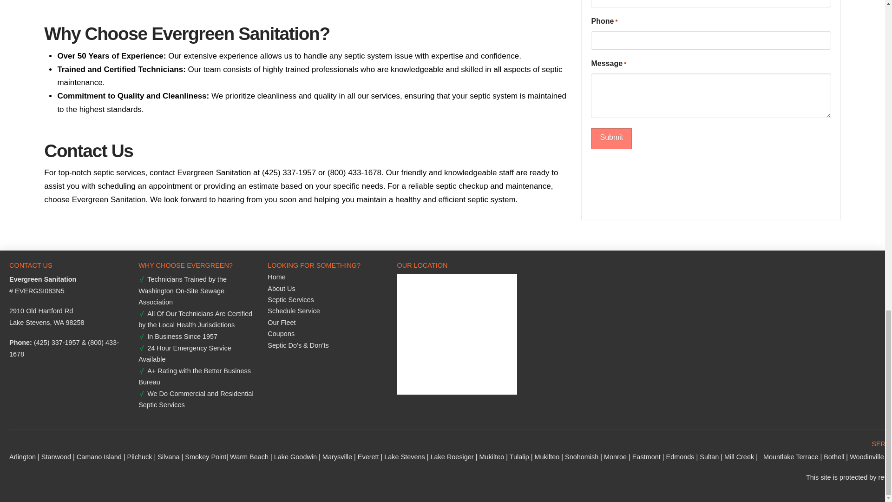 The height and width of the screenshot is (502, 892). Describe the element at coordinates (295, 313) in the screenshot. I see `Schedule Service` at that location.